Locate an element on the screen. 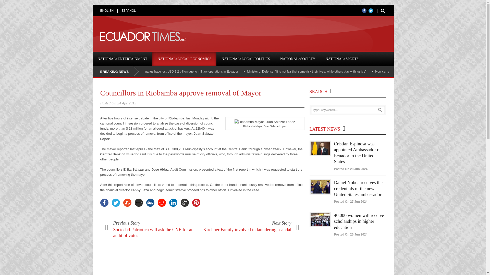 The image size is (490, 275). Councillors in Riobamba approve removal of Mayor is located at coordinates (180, 93).